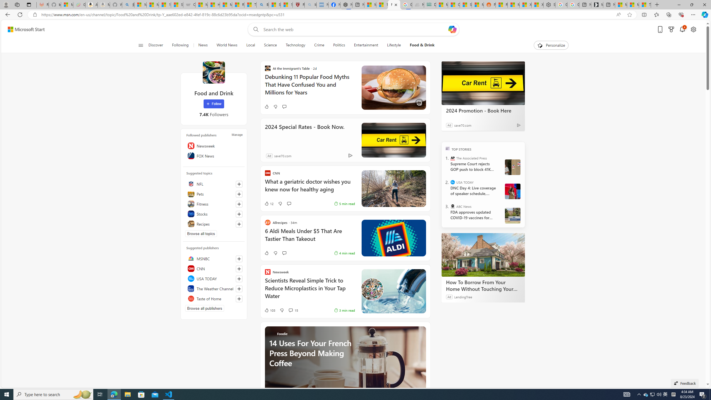  Describe the element at coordinates (214, 278) in the screenshot. I see `USA TODAY` at that location.